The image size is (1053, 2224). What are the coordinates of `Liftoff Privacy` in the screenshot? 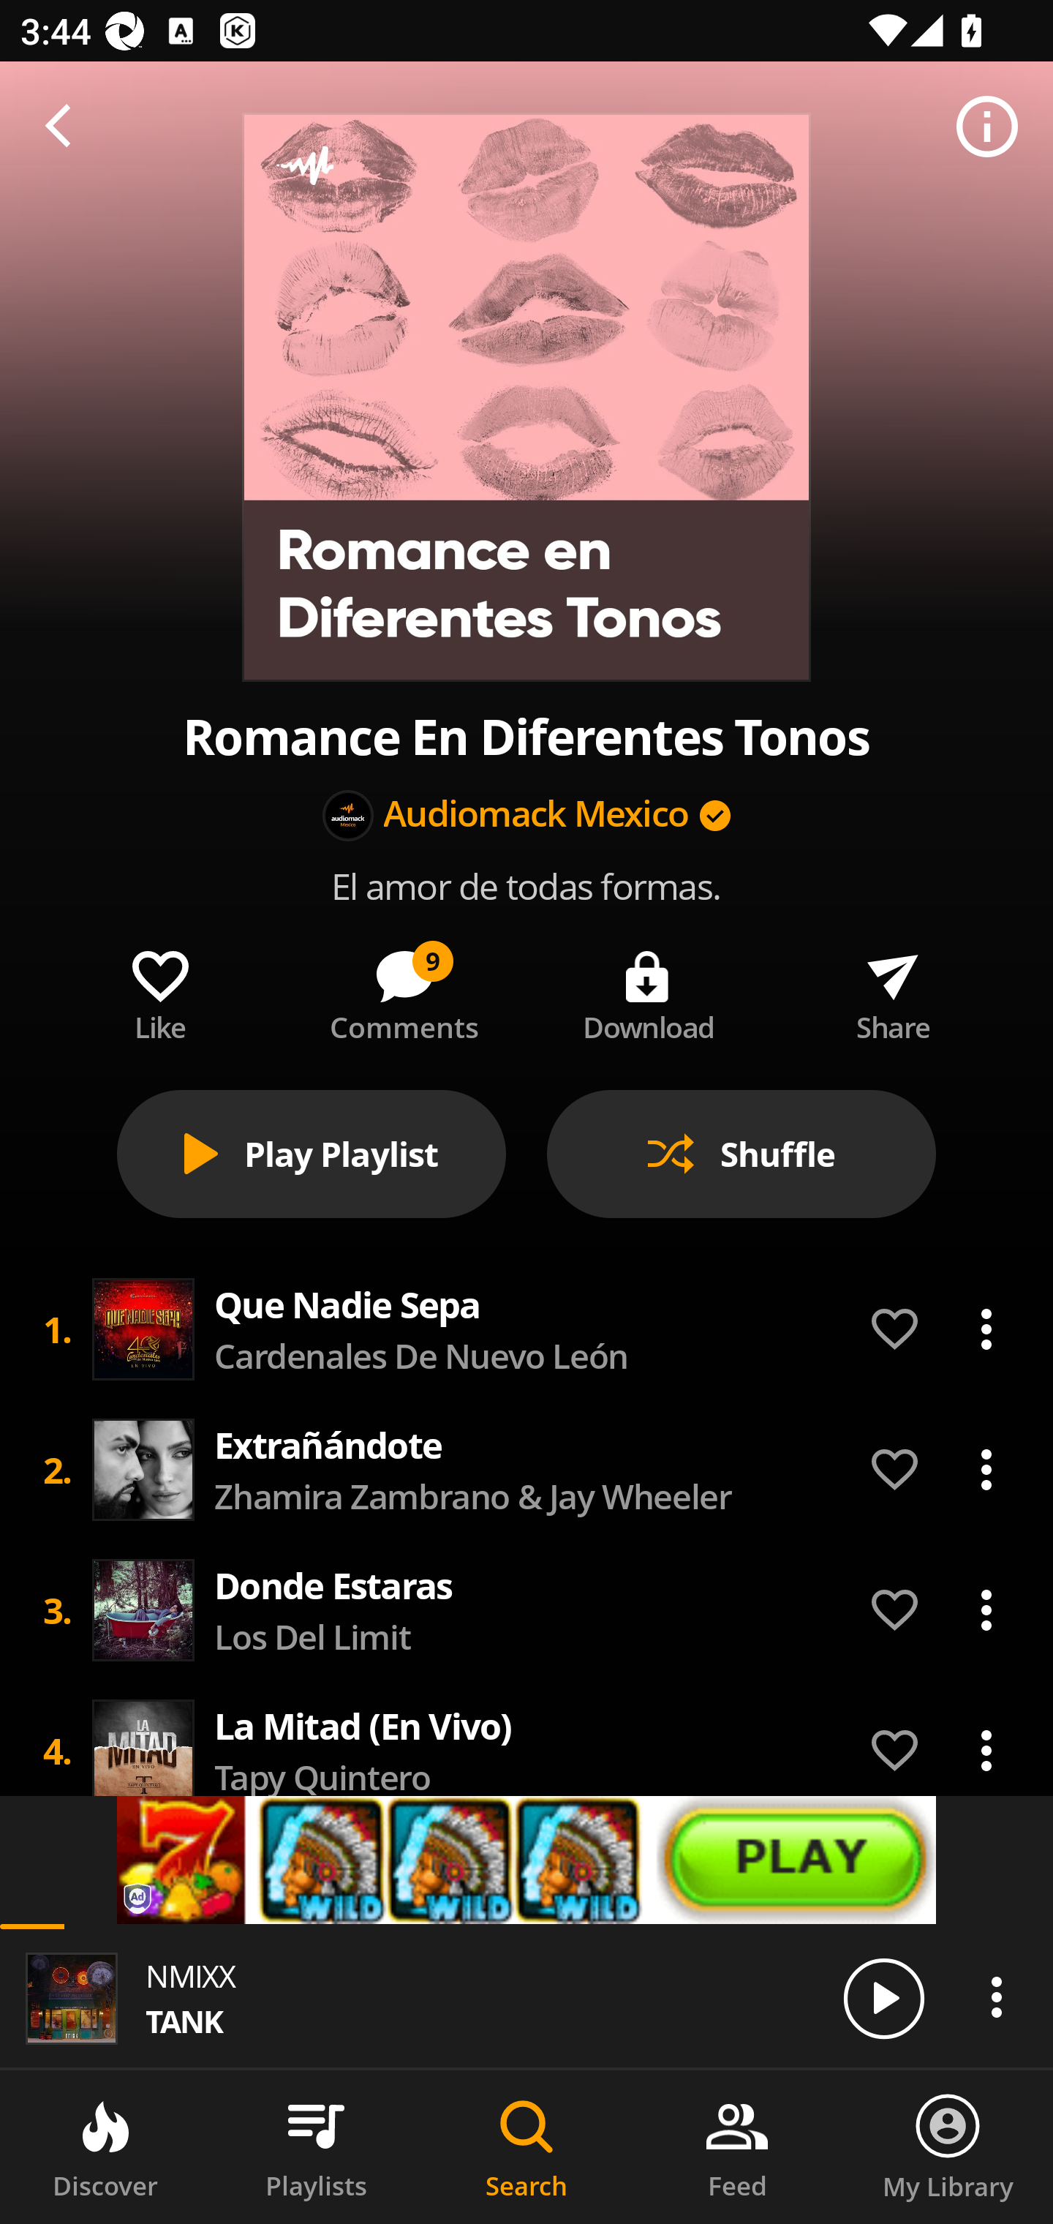 It's located at (138, 1900).